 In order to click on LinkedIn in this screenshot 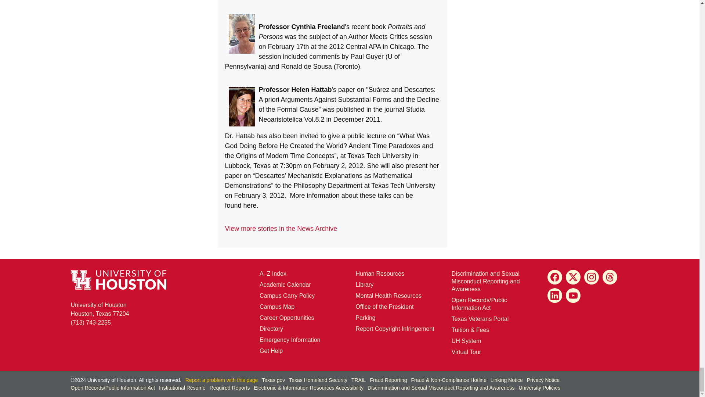, I will do `click(554, 296)`.